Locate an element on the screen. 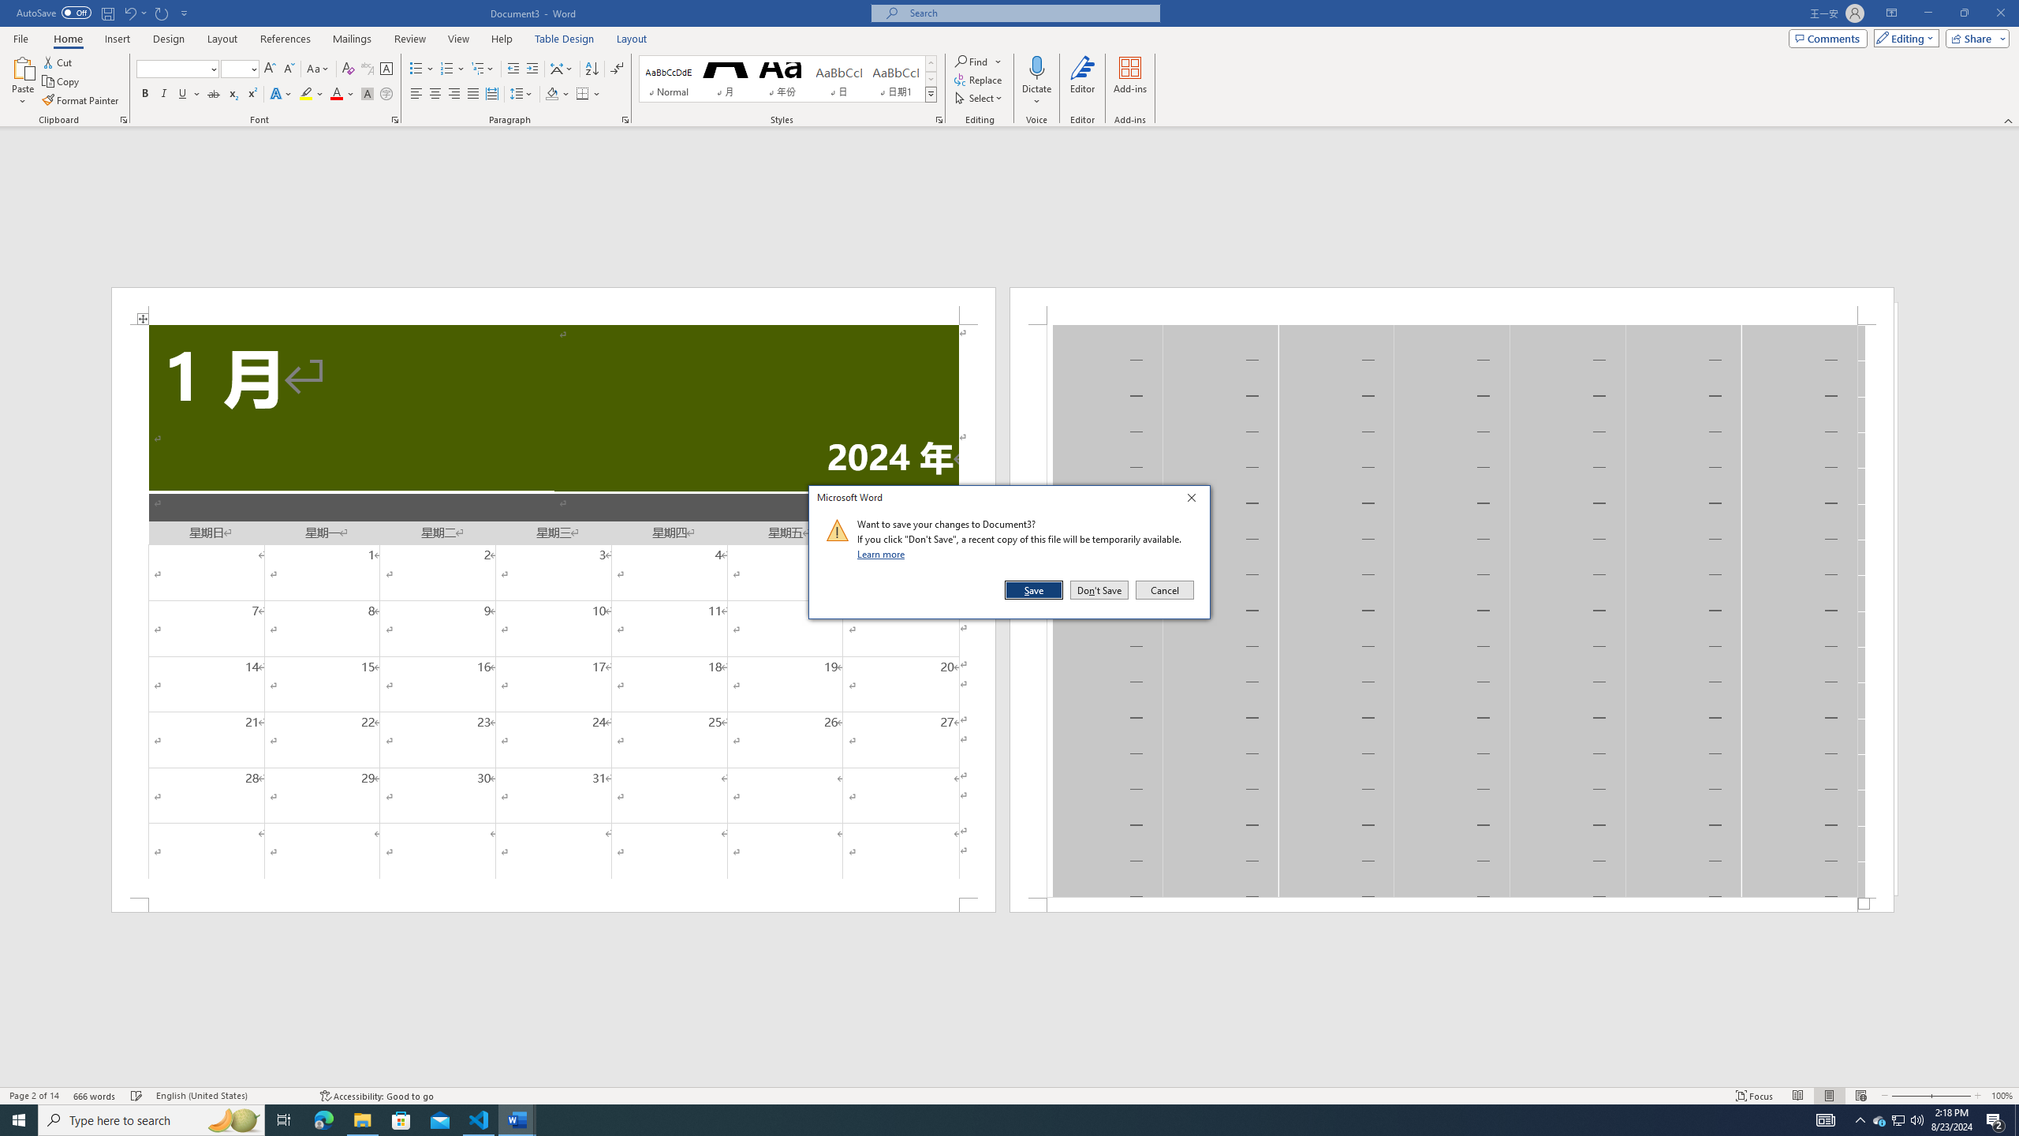 This screenshot has width=2019, height=1136. Phonetic Guide... is located at coordinates (368, 69).